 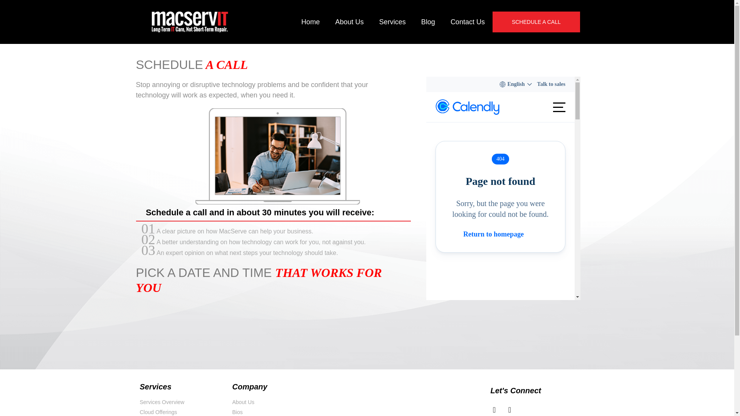 What do you see at coordinates (392, 22) in the screenshot?
I see `Services` at bounding box center [392, 22].